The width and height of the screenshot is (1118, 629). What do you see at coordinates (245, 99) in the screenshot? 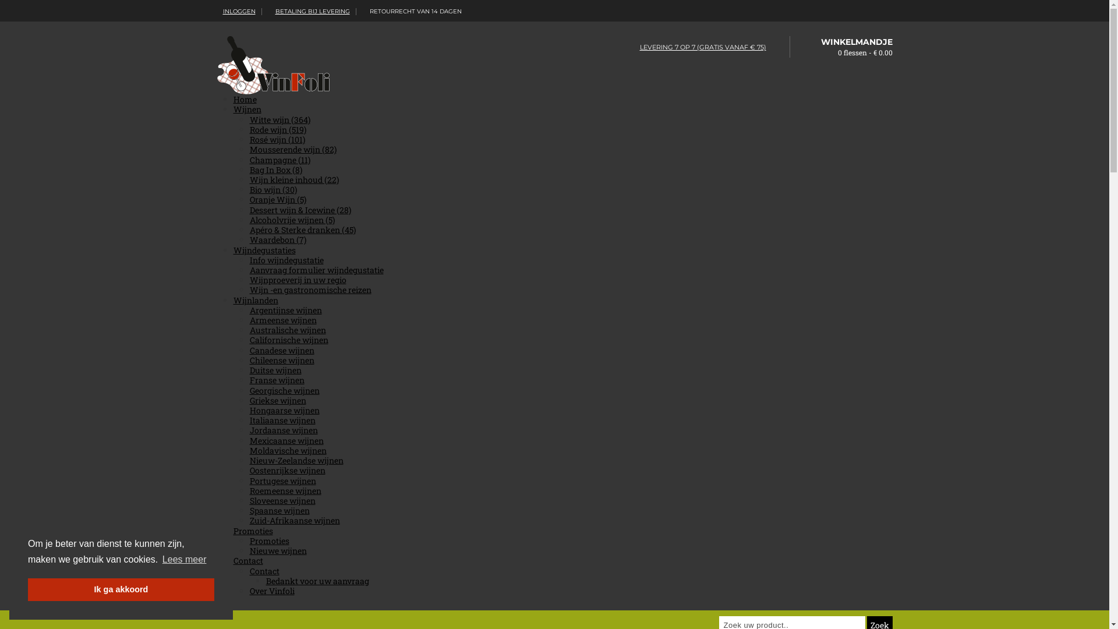
I see `Home` at bounding box center [245, 99].